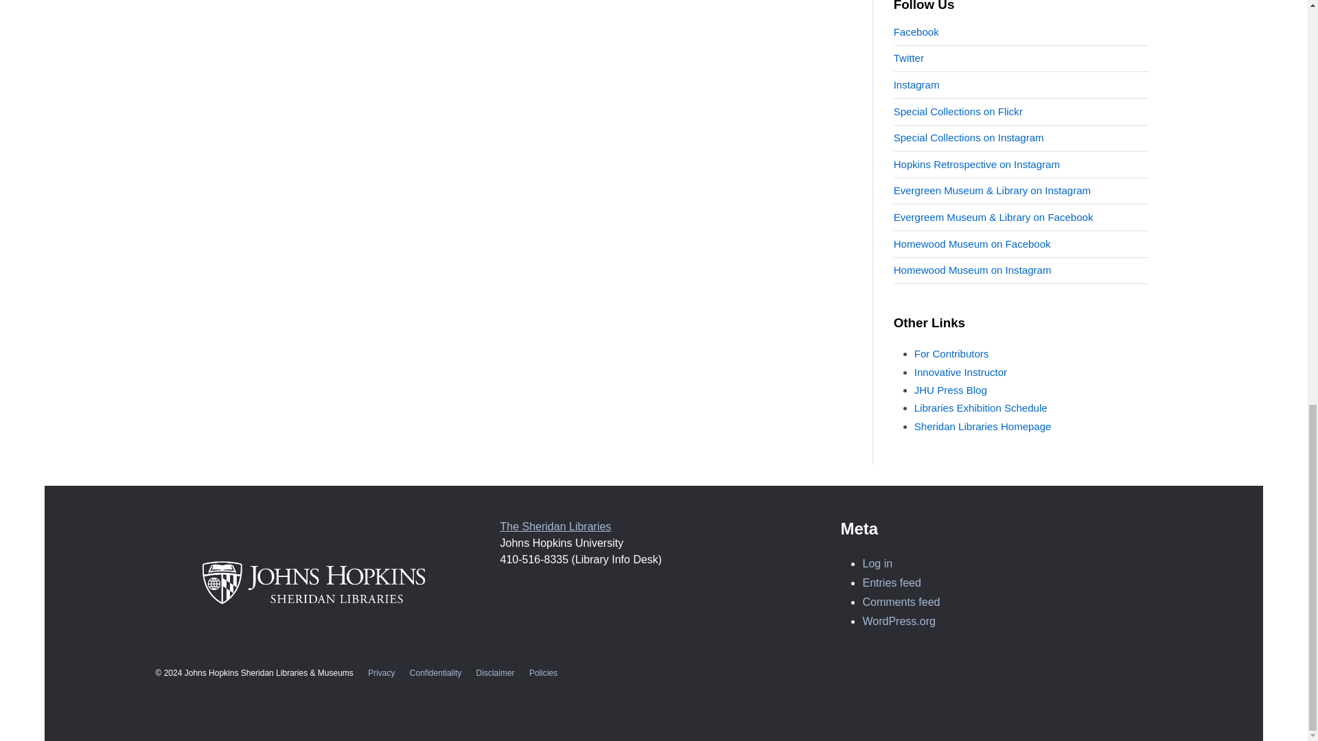  What do you see at coordinates (968, 137) in the screenshot?
I see `Special Collections on Instagram` at bounding box center [968, 137].